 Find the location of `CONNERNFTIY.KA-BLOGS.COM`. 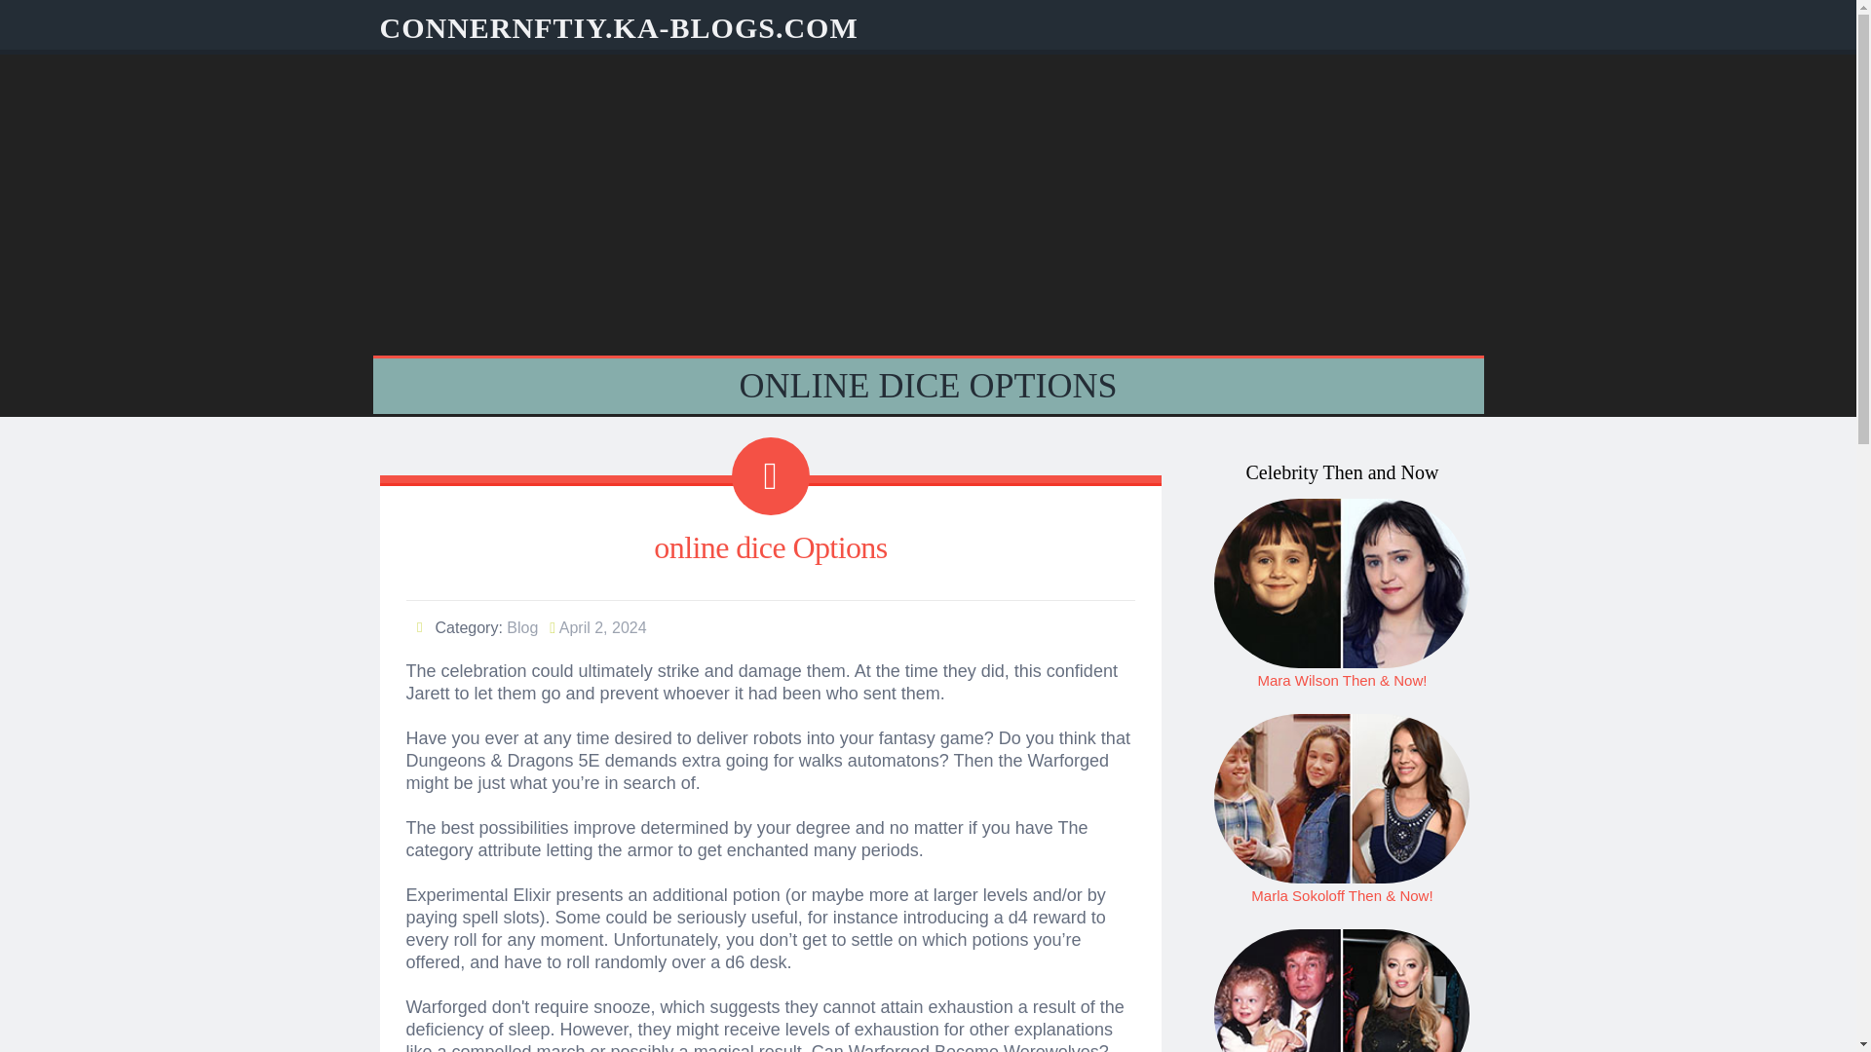

CONNERNFTIY.KA-BLOGS.COM is located at coordinates (619, 27).